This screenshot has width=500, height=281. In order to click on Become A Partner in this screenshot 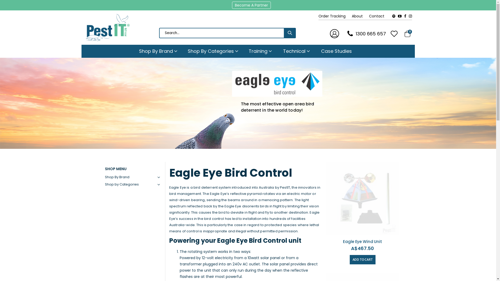, I will do `click(251, 5)`.